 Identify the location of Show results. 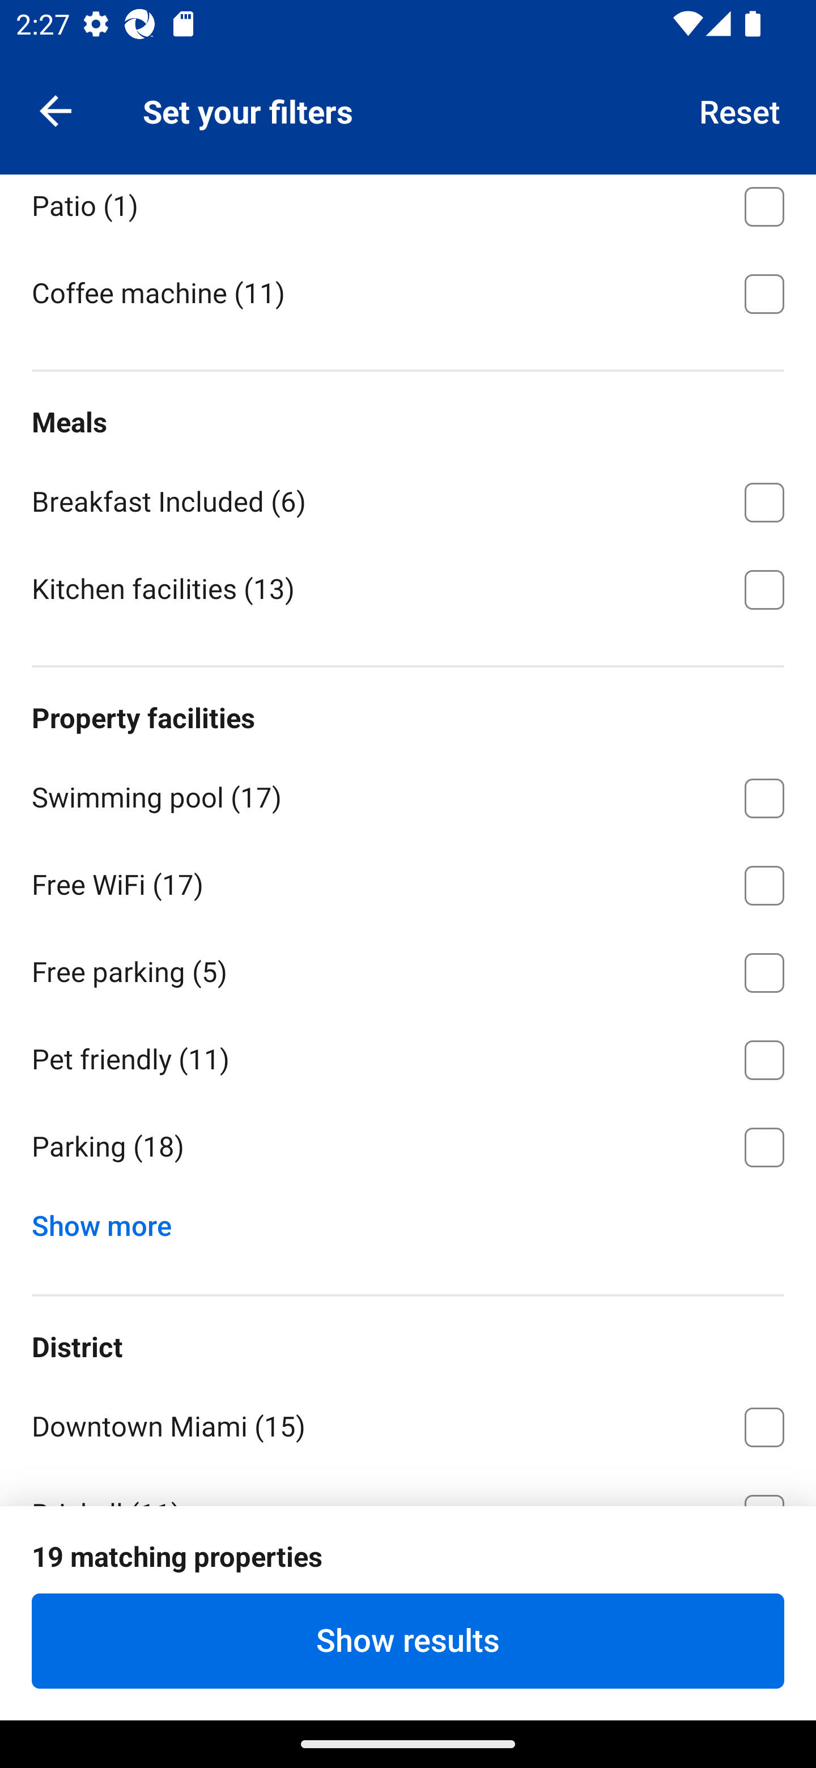
(408, 1640).